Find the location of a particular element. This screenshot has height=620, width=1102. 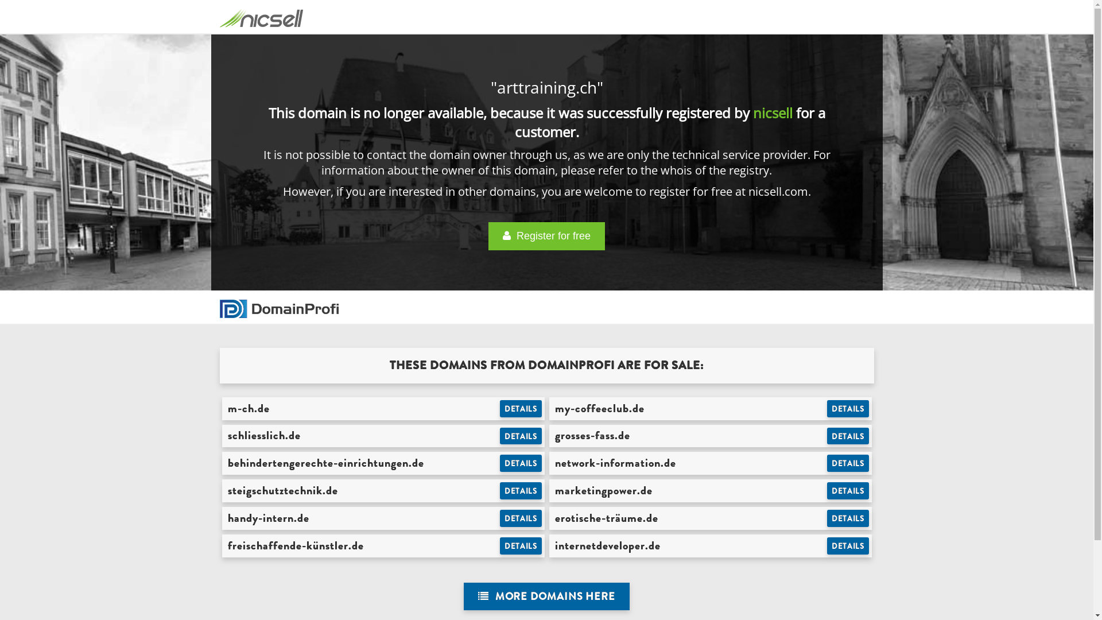

DETAILS is located at coordinates (521, 546).